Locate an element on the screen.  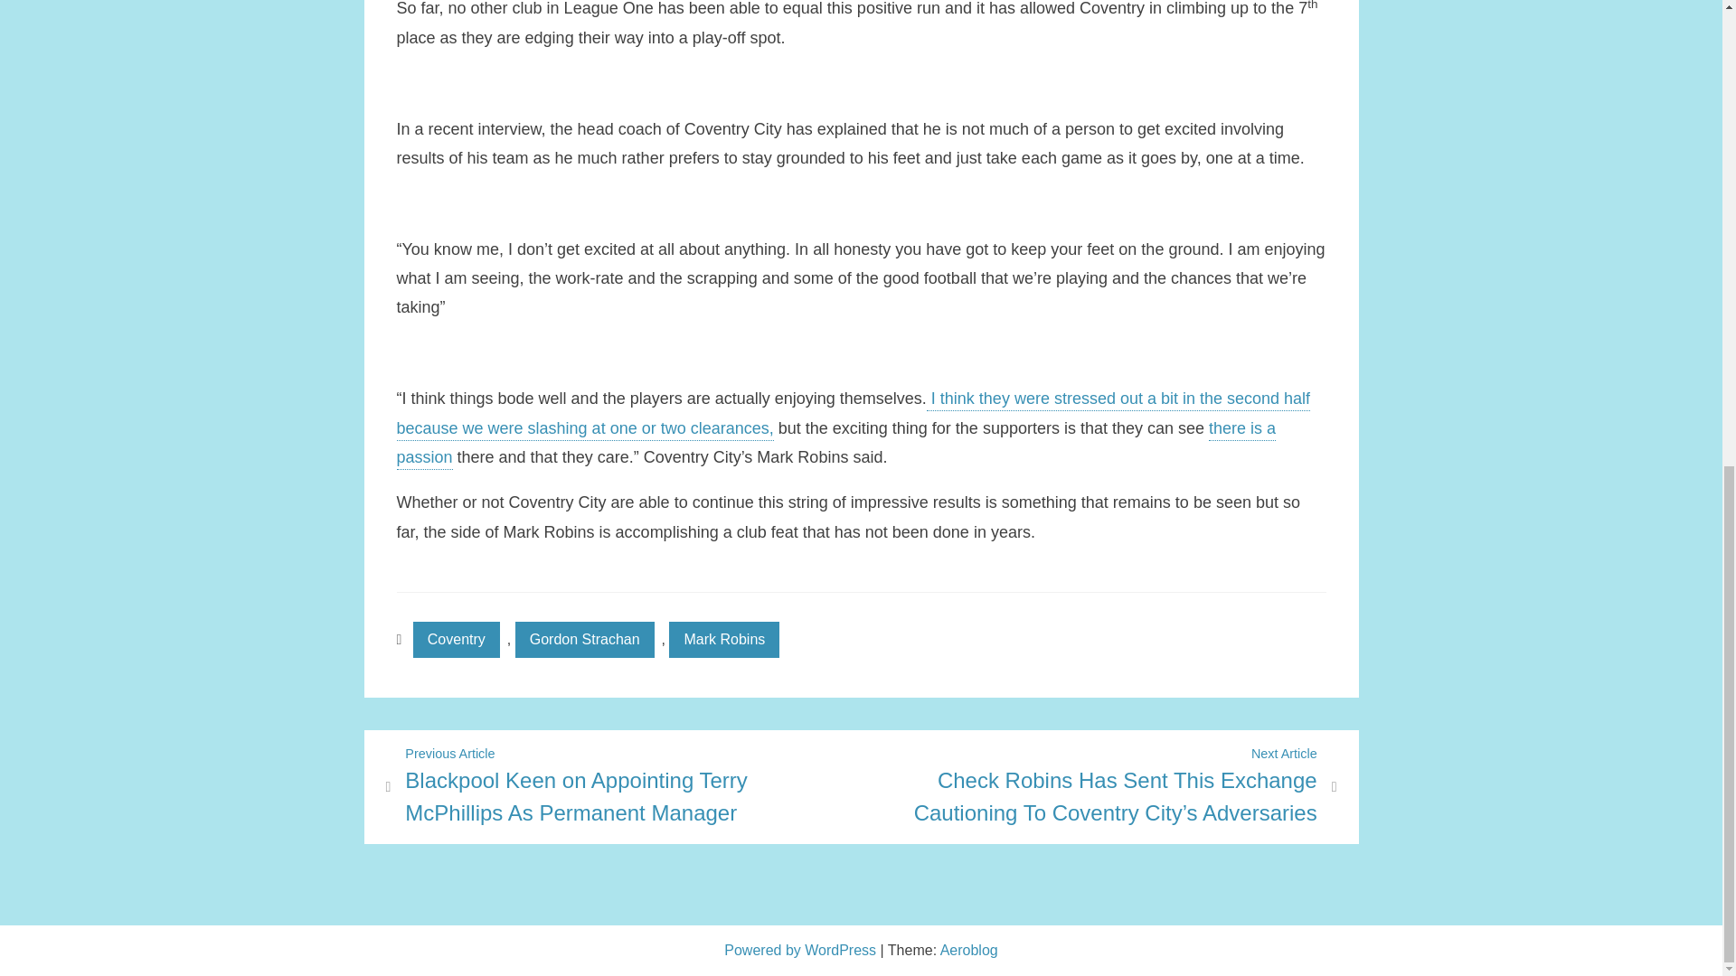
Mark Robins is located at coordinates (723, 639).